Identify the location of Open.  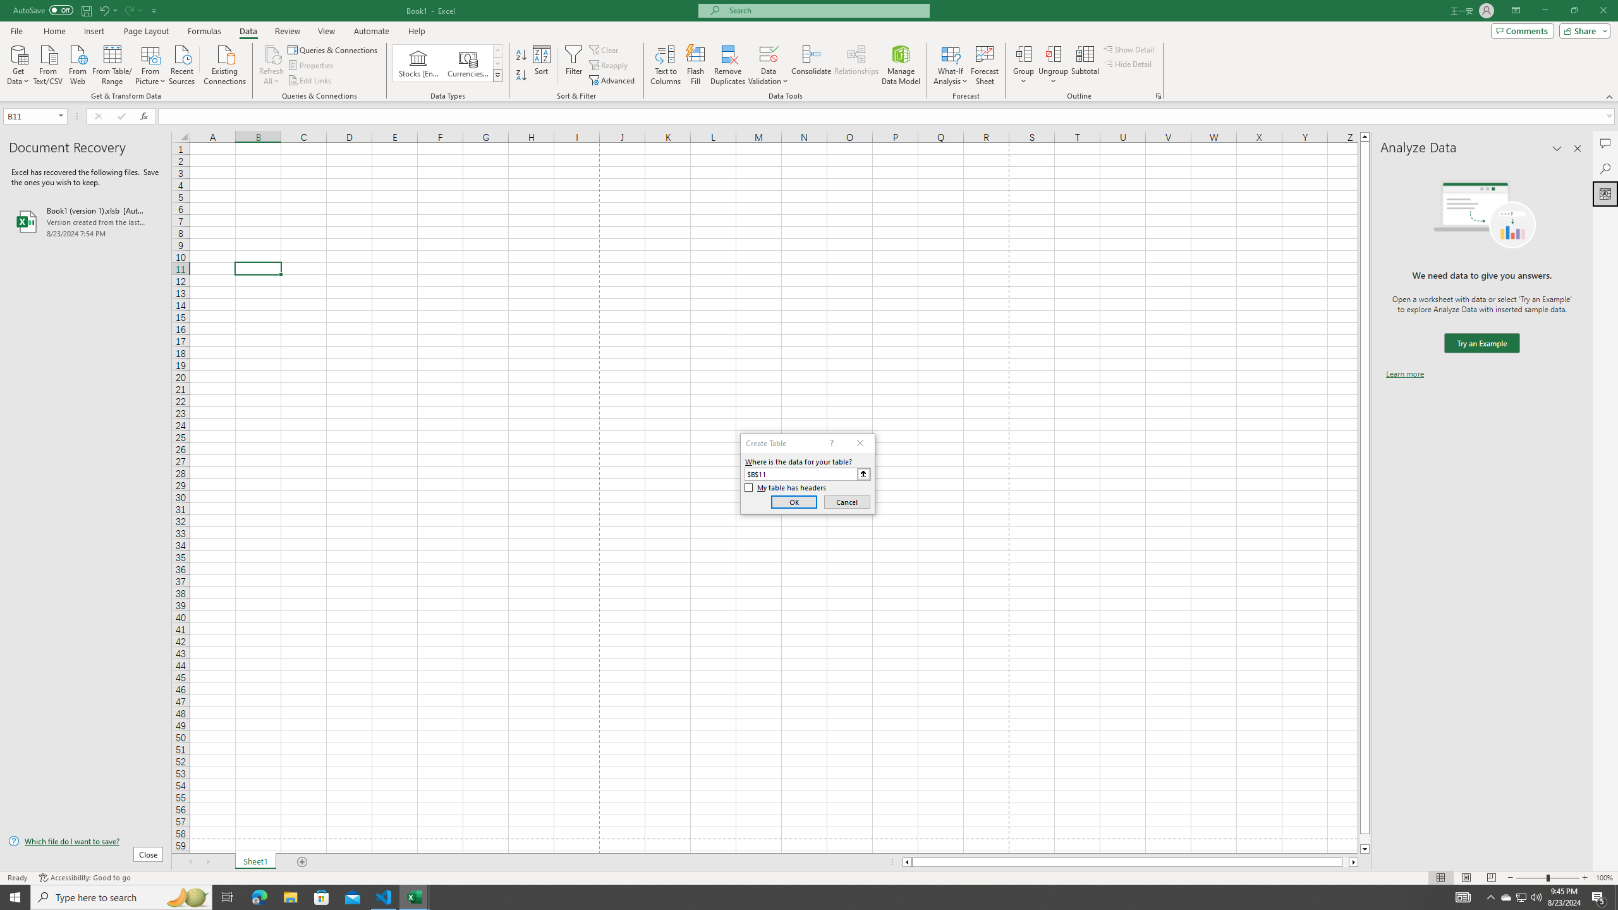
(61, 116).